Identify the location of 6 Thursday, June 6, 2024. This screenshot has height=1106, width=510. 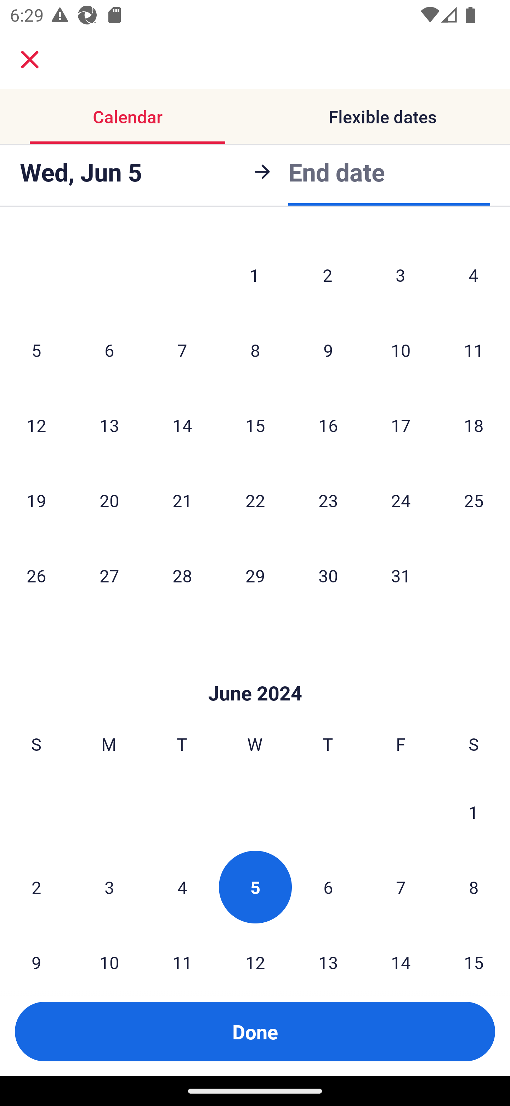
(328, 887).